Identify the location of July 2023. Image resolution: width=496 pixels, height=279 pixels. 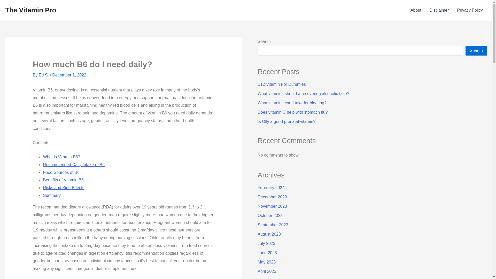
(266, 243).